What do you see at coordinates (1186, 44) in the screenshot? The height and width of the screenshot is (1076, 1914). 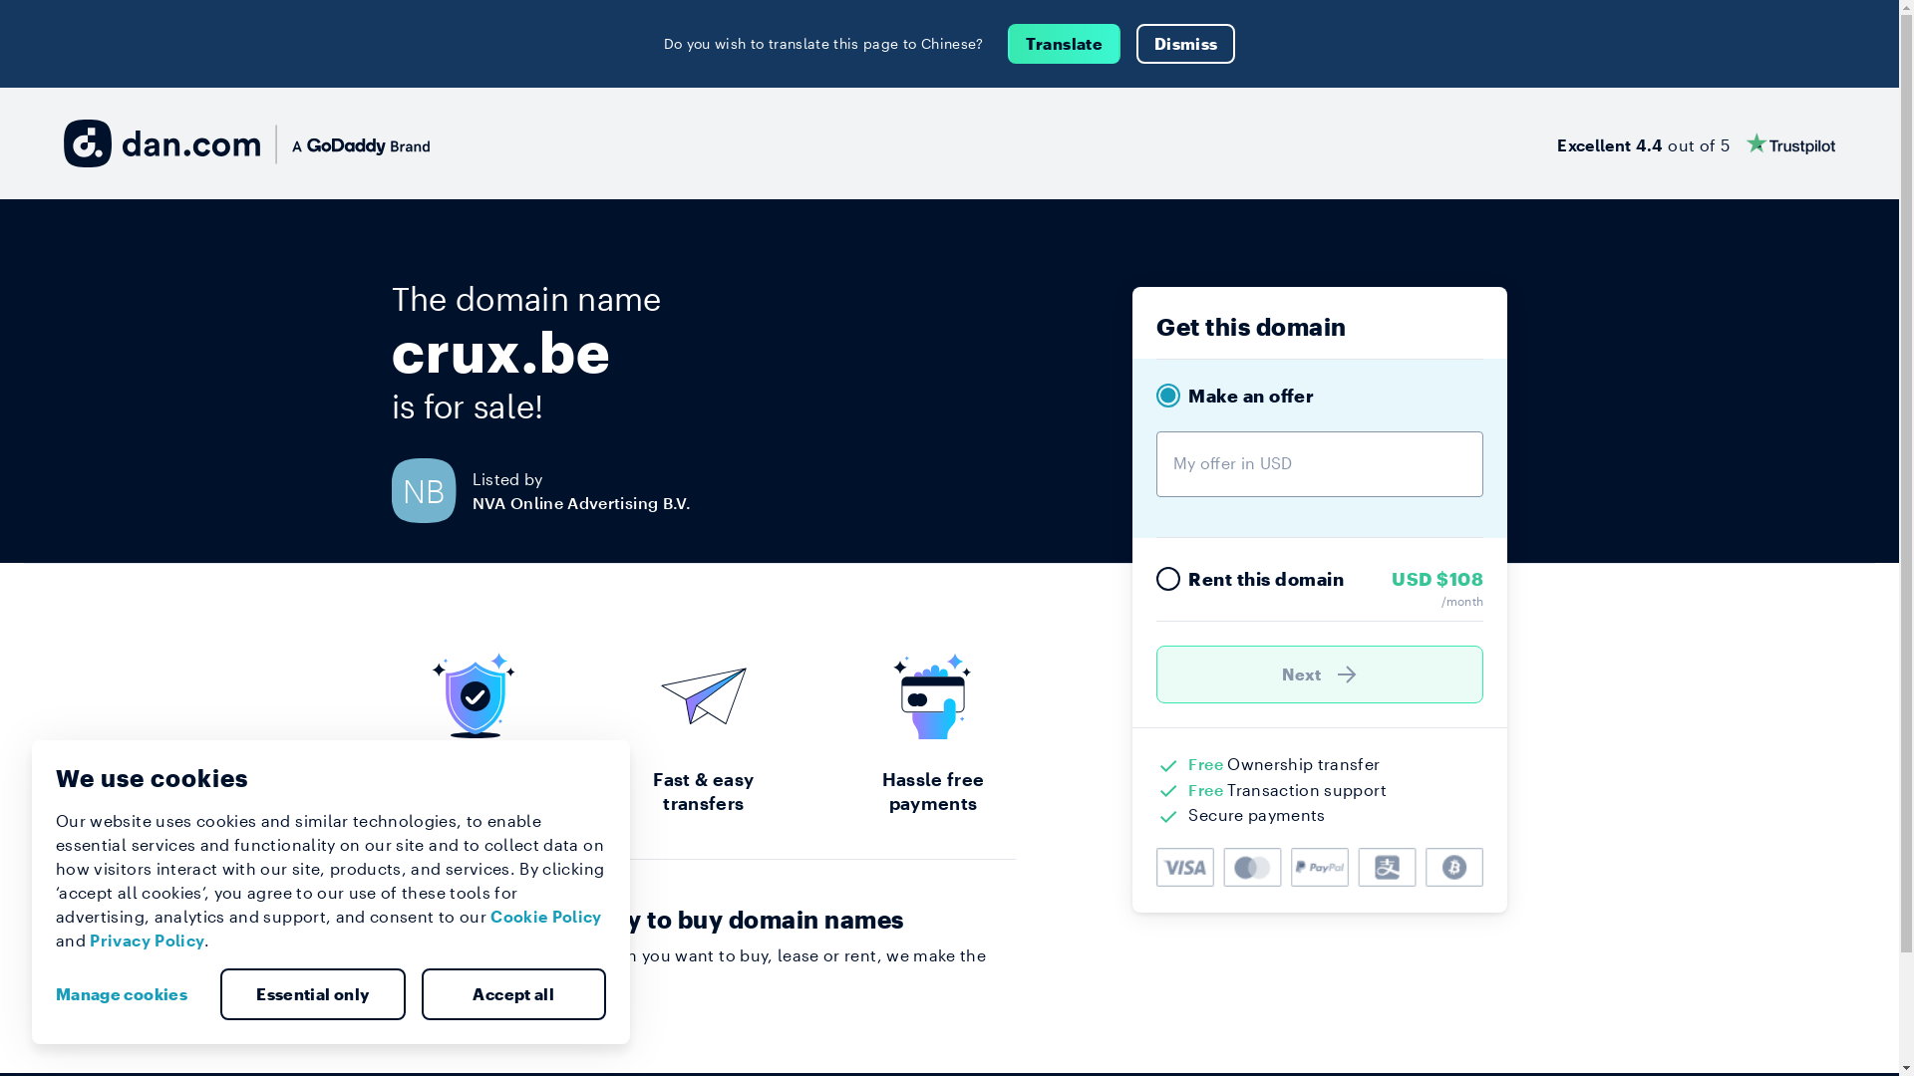 I see `Dismiss` at bounding box center [1186, 44].